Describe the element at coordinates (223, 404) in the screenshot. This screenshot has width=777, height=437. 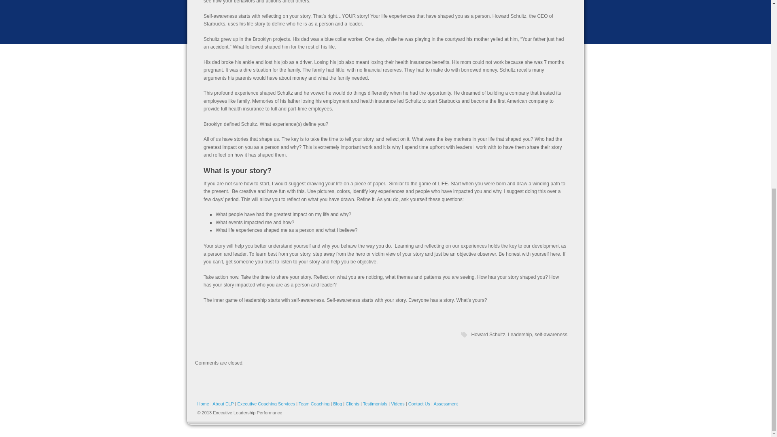
I see `About ELP` at that location.